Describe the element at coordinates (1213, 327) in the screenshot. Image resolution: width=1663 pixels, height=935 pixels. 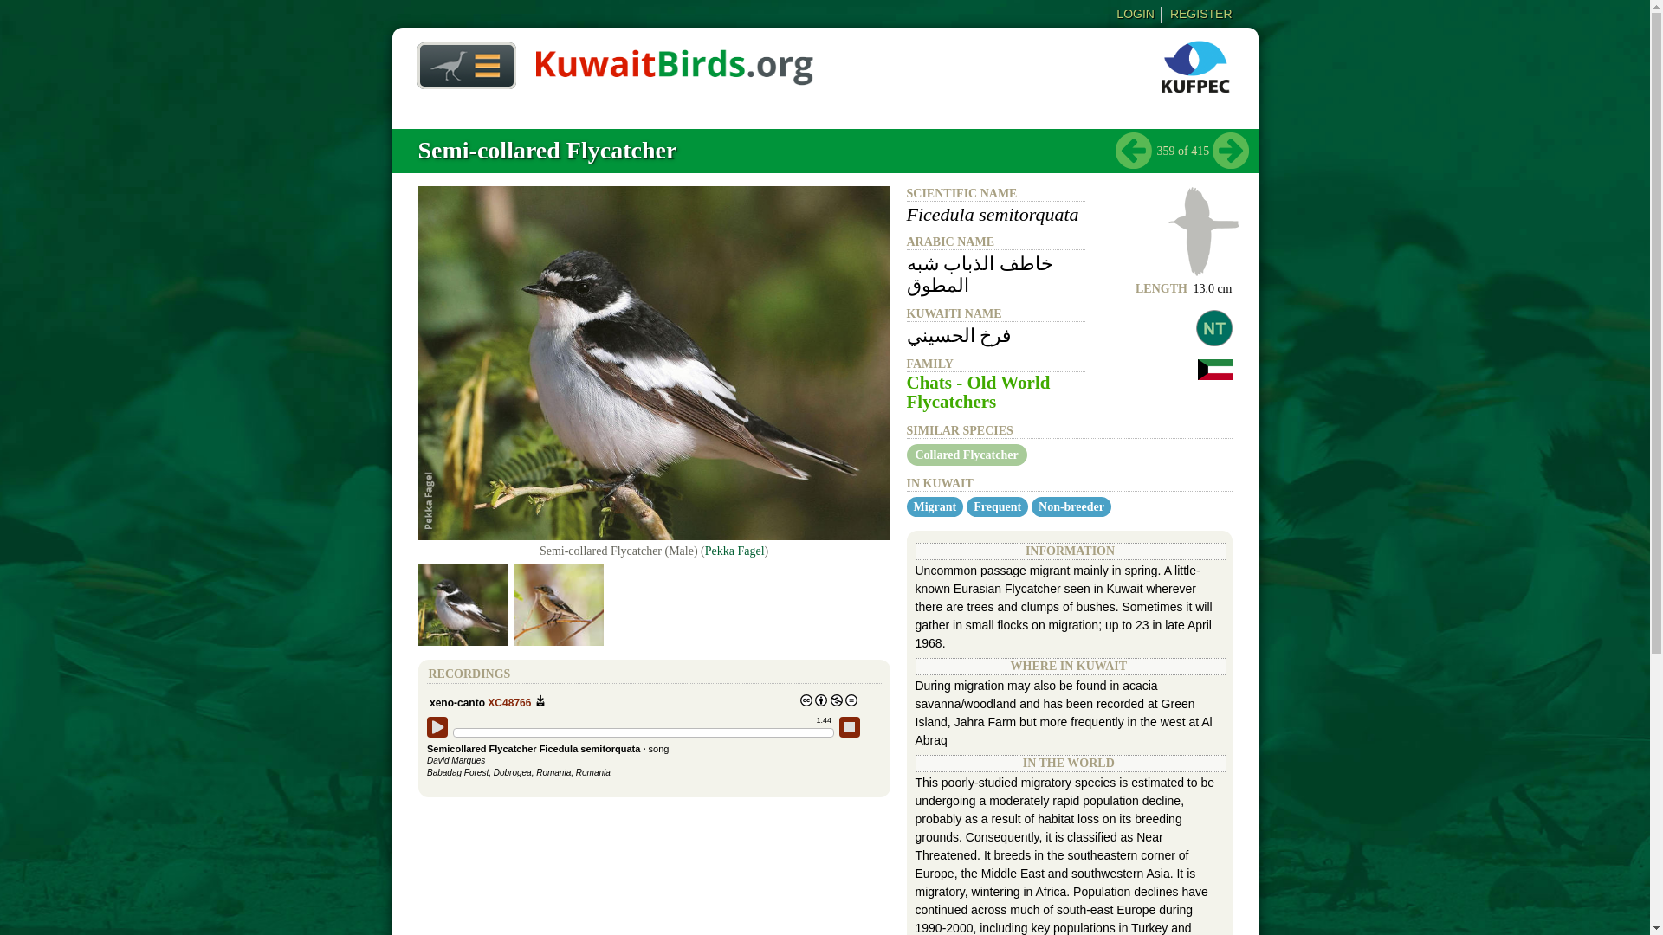
I see `Near Threatened` at that location.